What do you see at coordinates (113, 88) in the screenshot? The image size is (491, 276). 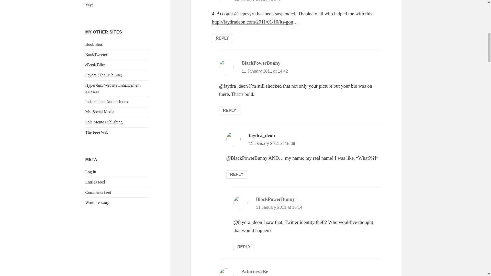 I see `Hyper-linx Website Enhancement Services` at bounding box center [113, 88].